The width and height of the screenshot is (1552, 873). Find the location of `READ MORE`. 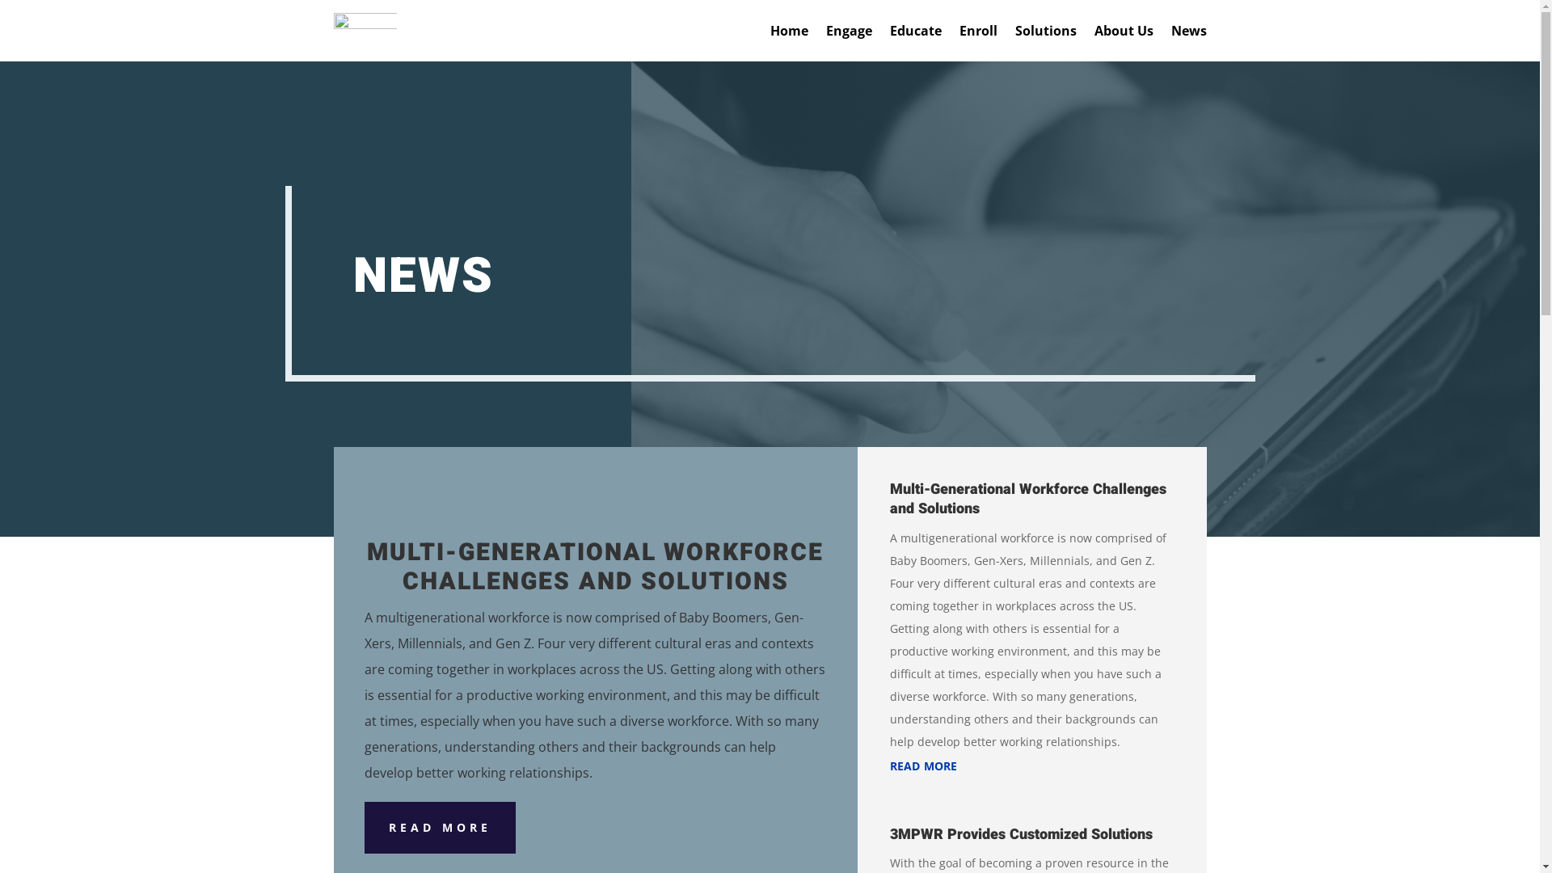

READ MORE is located at coordinates (440, 828).